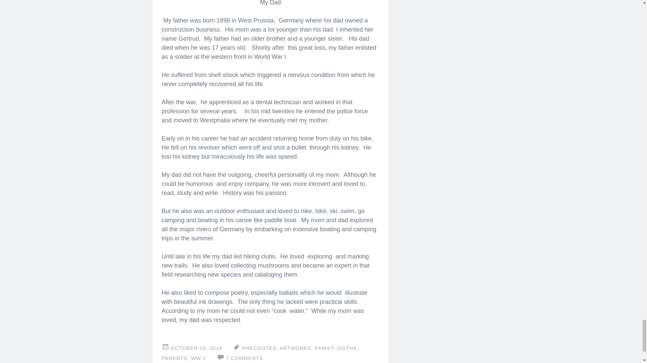  What do you see at coordinates (198, 358) in the screenshot?
I see `WW 2` at bounding box center [198, 358].